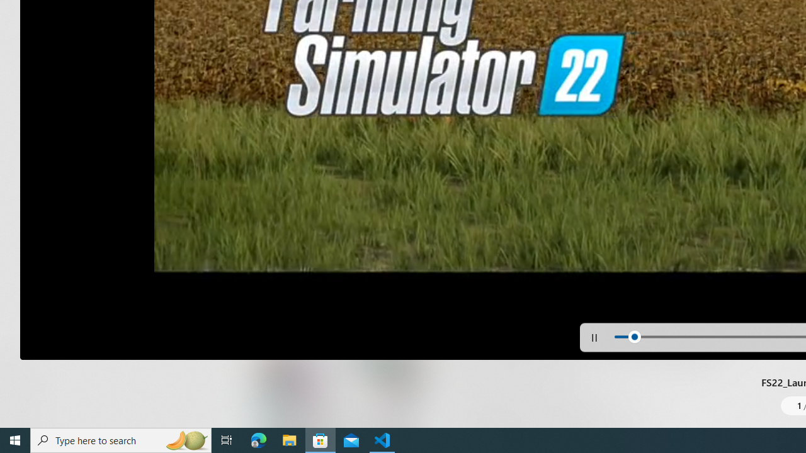 Image resolution: width=806 pixels, height=453 pixels. I want to click on Play with Game Pass, so click(484, 265).